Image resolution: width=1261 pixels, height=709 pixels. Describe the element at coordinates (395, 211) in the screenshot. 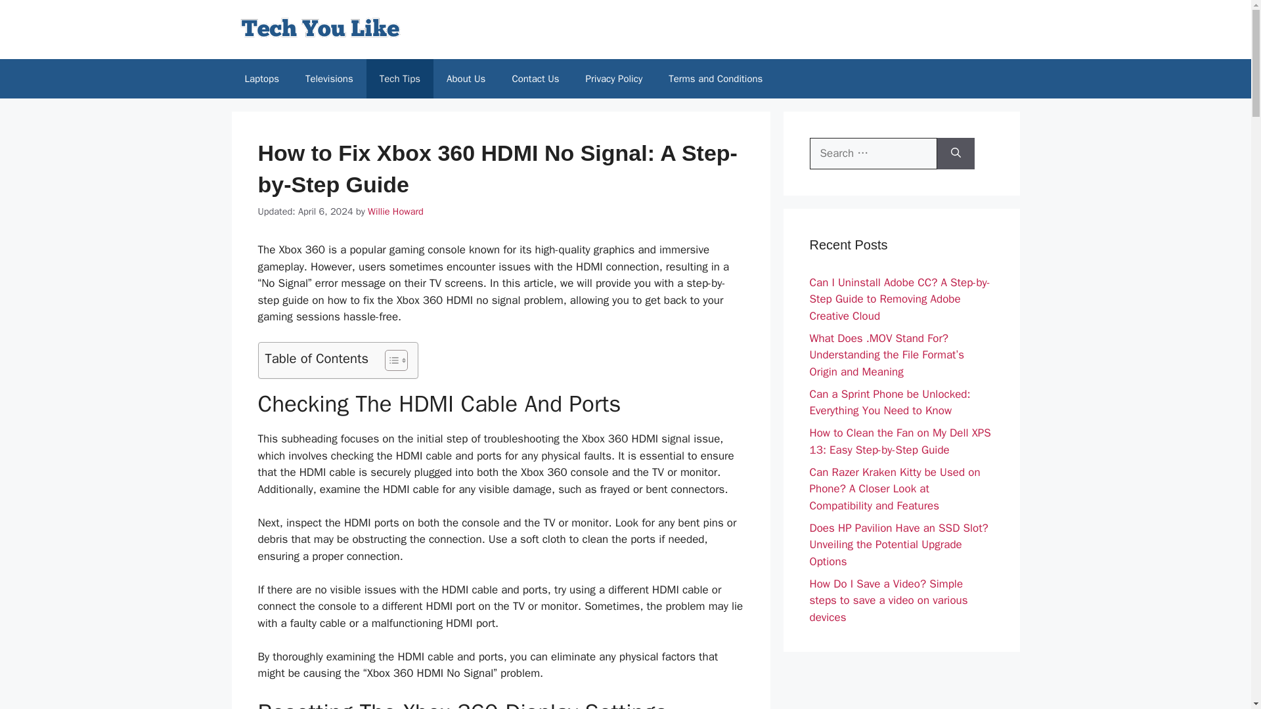

I see `Willie Howard` at that location.